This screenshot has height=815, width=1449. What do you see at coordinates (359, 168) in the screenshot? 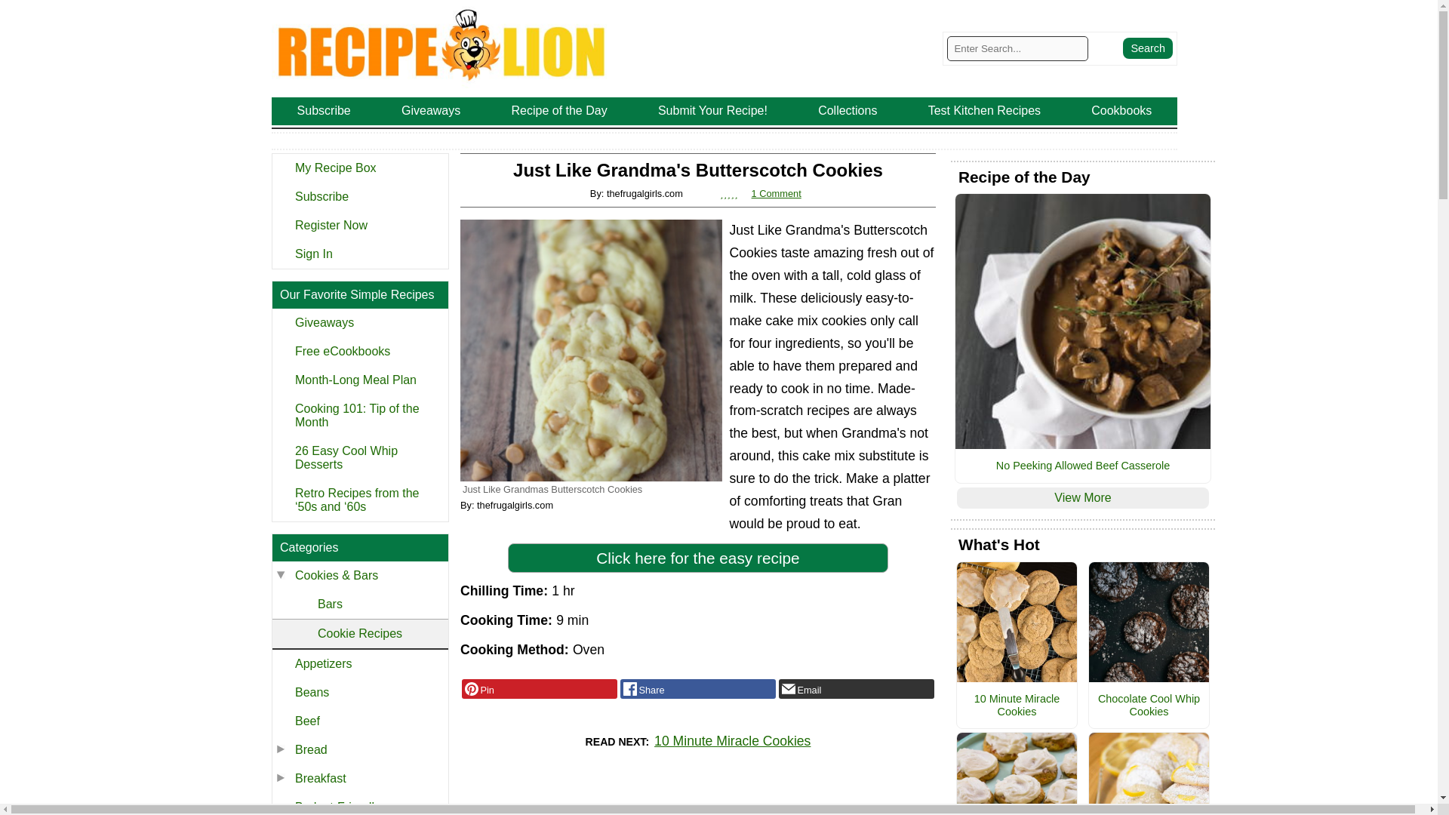
I see `My Recipe Box` at bounding box center [359, 168].